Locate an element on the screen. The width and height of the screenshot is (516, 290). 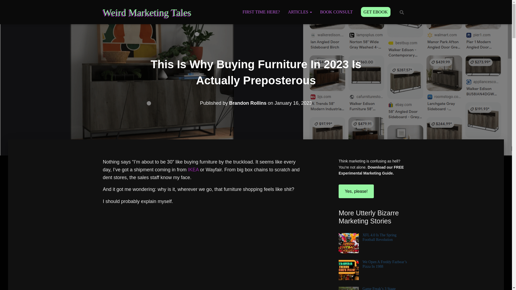
XFL 4.0 Is The Spring Football Revolution is located at coordinates (379, 237).